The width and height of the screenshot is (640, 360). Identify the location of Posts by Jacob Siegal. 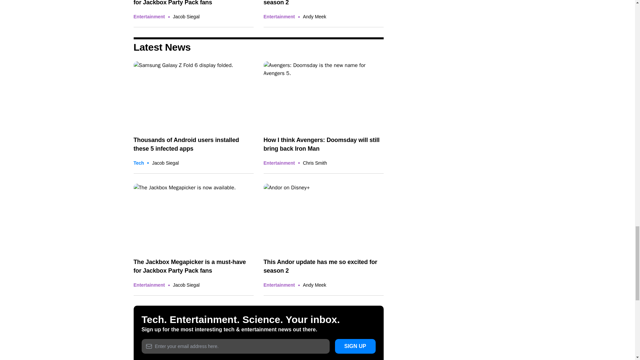
(186, 285).